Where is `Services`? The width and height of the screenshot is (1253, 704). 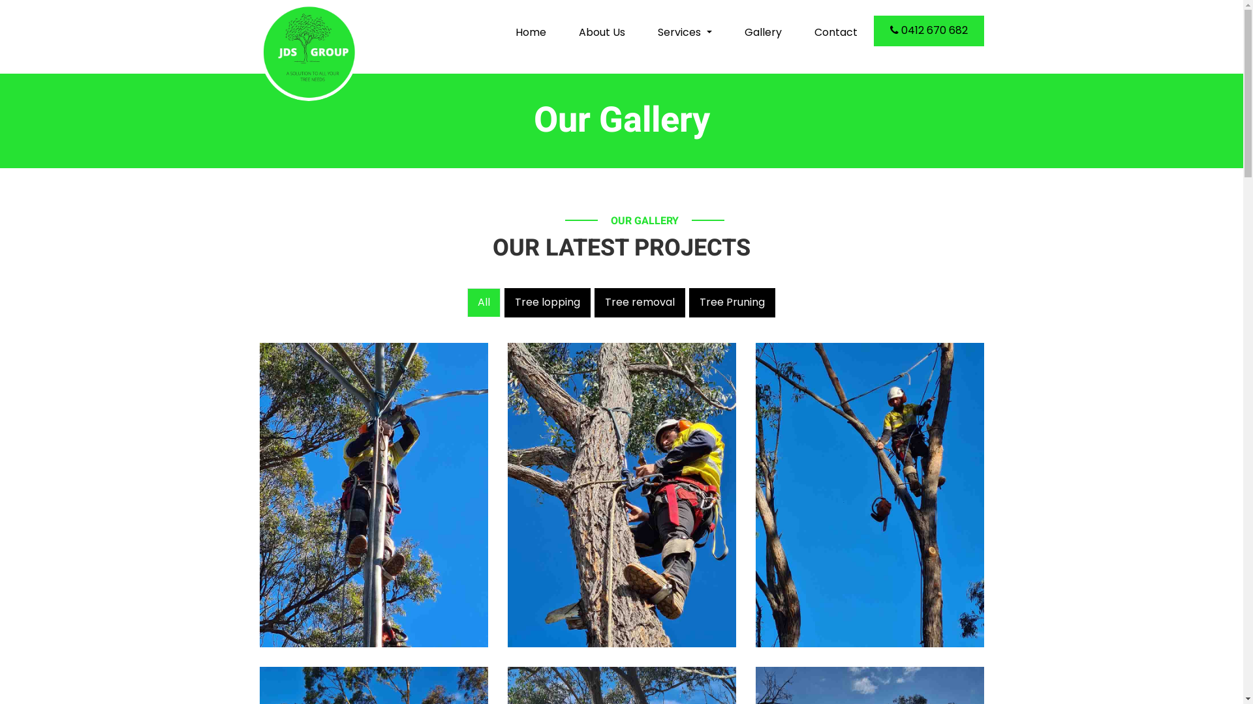
Services is located at coordinates (685, 33).